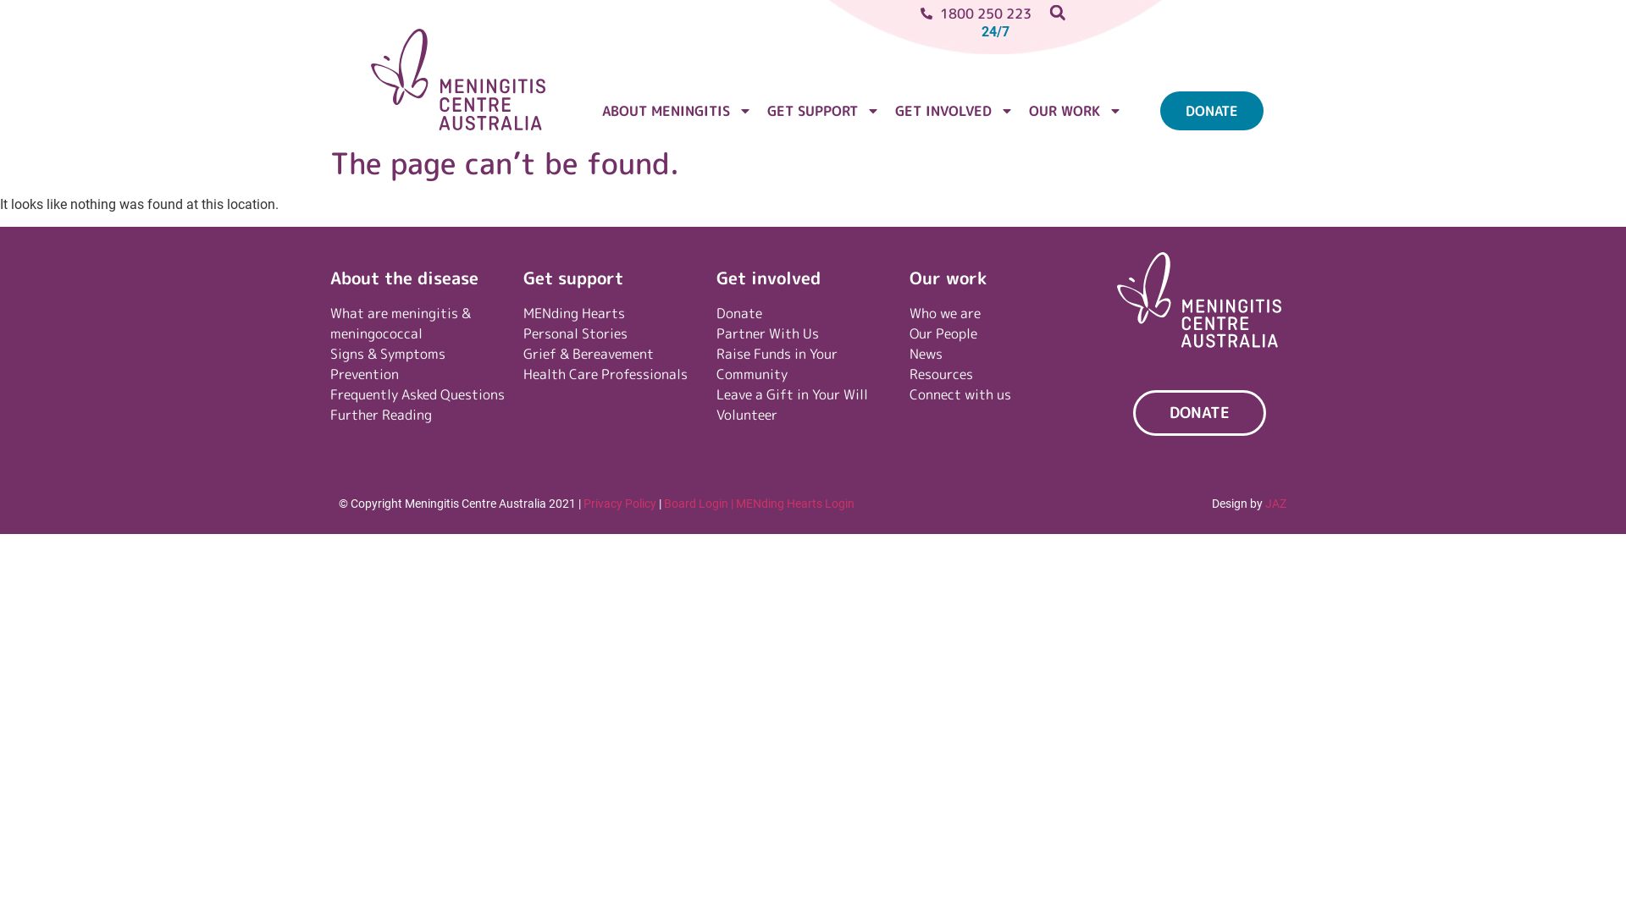  Describe the element at coordinates (616, 333) in the screenshot. I see `Personal Stories` at that location.